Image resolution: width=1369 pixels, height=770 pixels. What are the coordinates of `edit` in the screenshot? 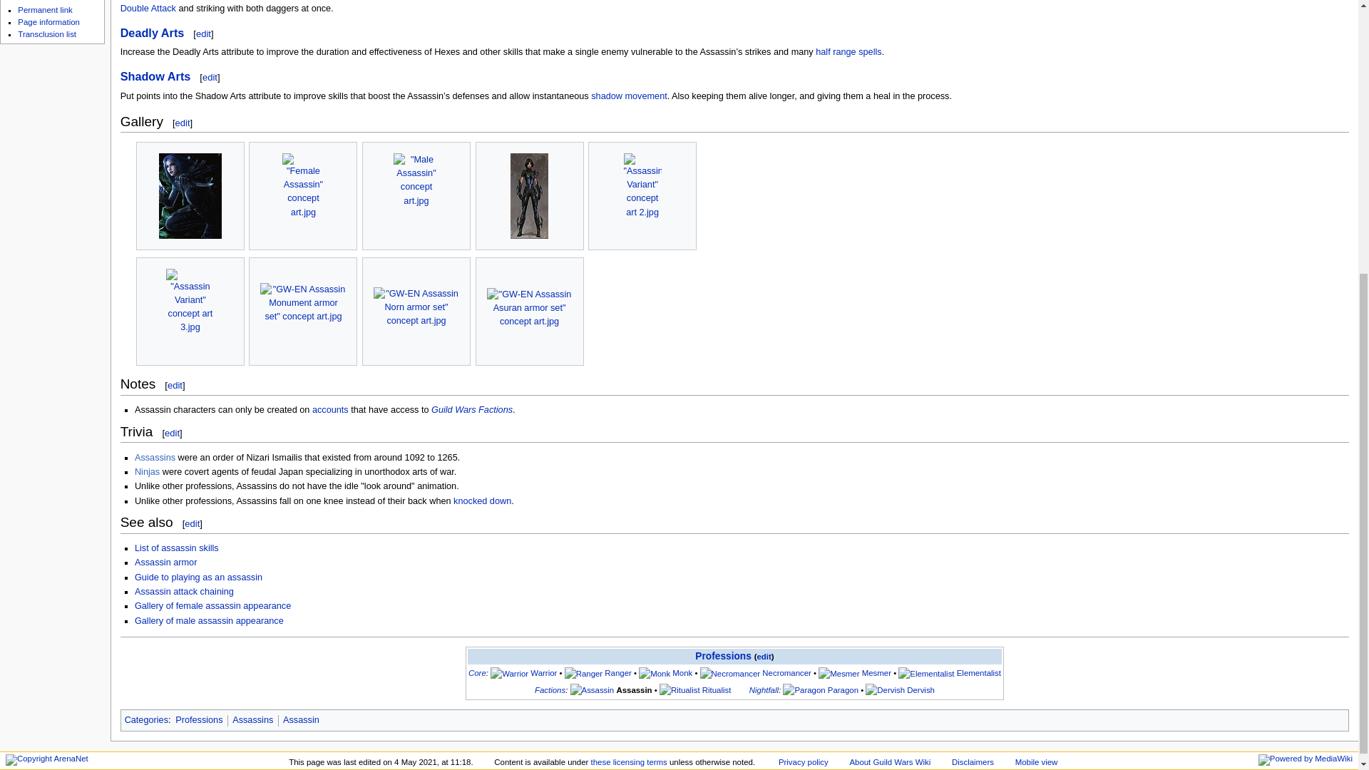 It's located at (202, 34).